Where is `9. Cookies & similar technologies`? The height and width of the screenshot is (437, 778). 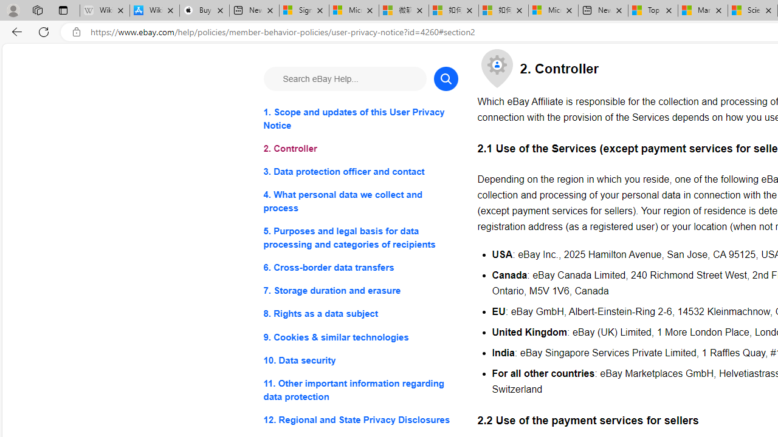
9. Cookies & similar technologies is located at coordinates (360, 337).